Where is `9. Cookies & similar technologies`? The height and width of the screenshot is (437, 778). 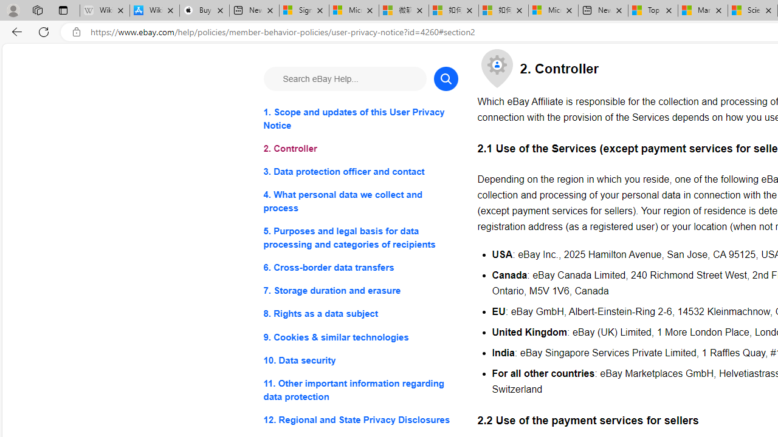
9. Cookies & similar technologies is located at coordinates (360, 337).